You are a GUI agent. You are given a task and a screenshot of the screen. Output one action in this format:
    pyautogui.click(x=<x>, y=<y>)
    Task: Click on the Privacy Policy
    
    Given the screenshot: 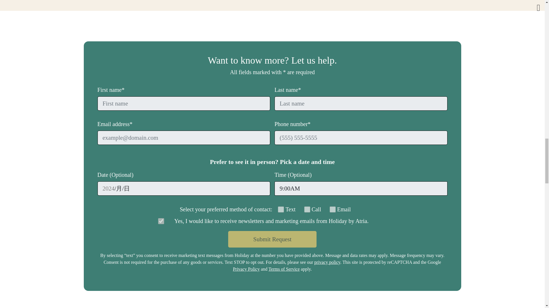 What is the action you would take?
    pyautogui.click(x=246, y=269)
    